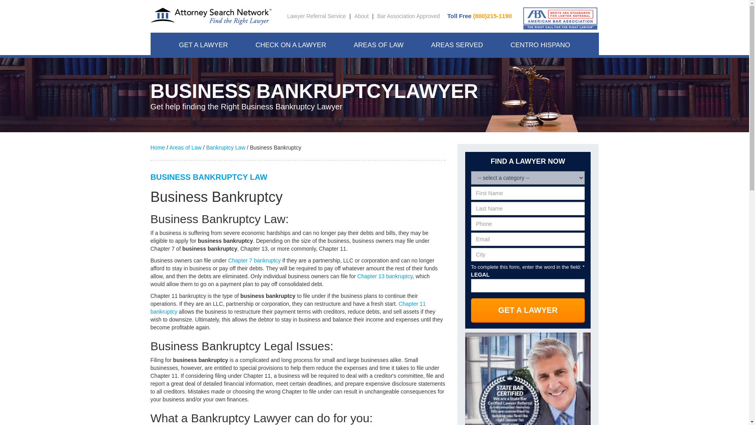 Image resolution: width=755 pixels, height=425 pixels. Describe the element at coordinates (461, 63) in the screenshot. I see `Alameda County Lawyers` at that location.